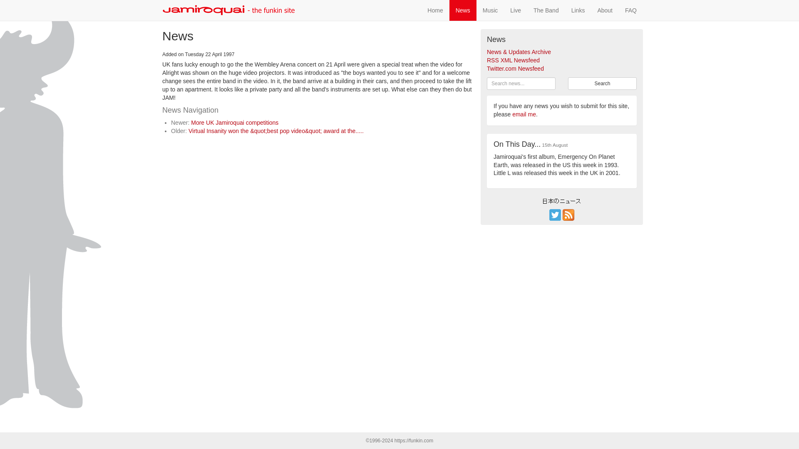  I want to click on The Band, so click(546, 10).